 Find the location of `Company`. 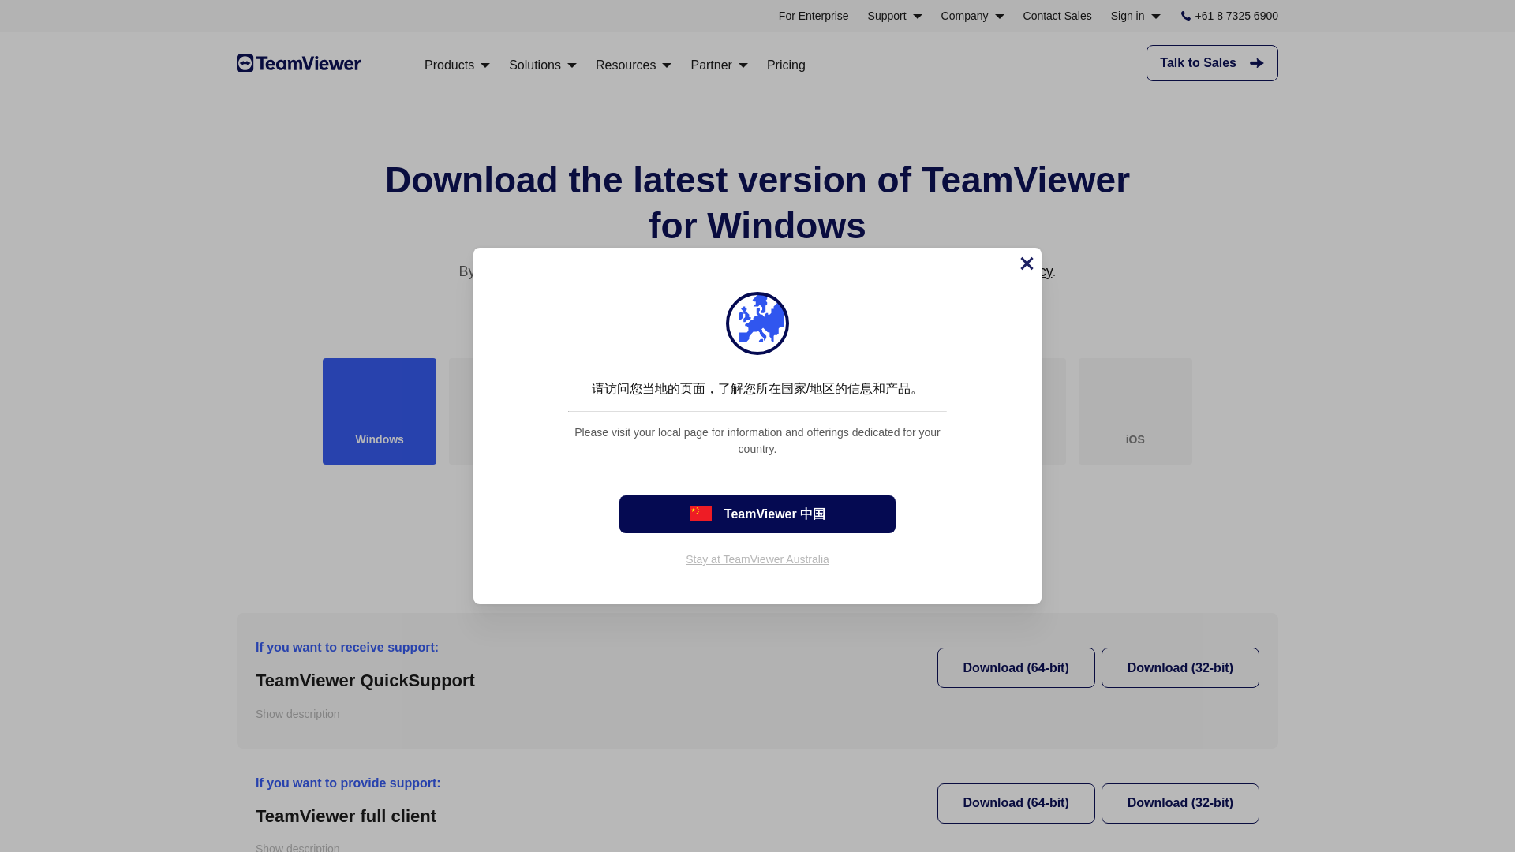

Company is located at coordinates (972, 16).